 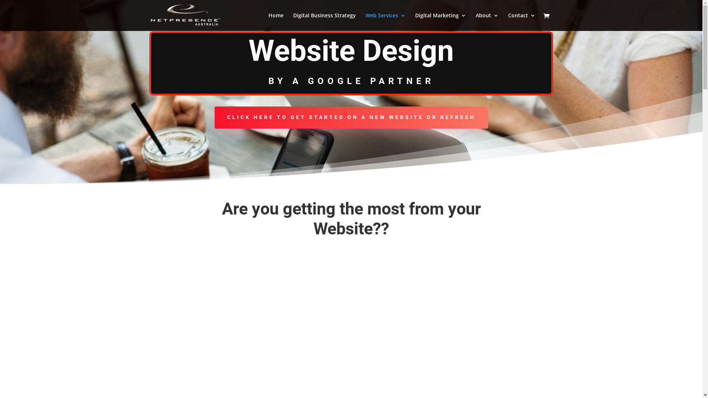 What do you see at coordinates (386, 22) in the screenshot?
I see `Web Services` at bounding box center [386, 22].